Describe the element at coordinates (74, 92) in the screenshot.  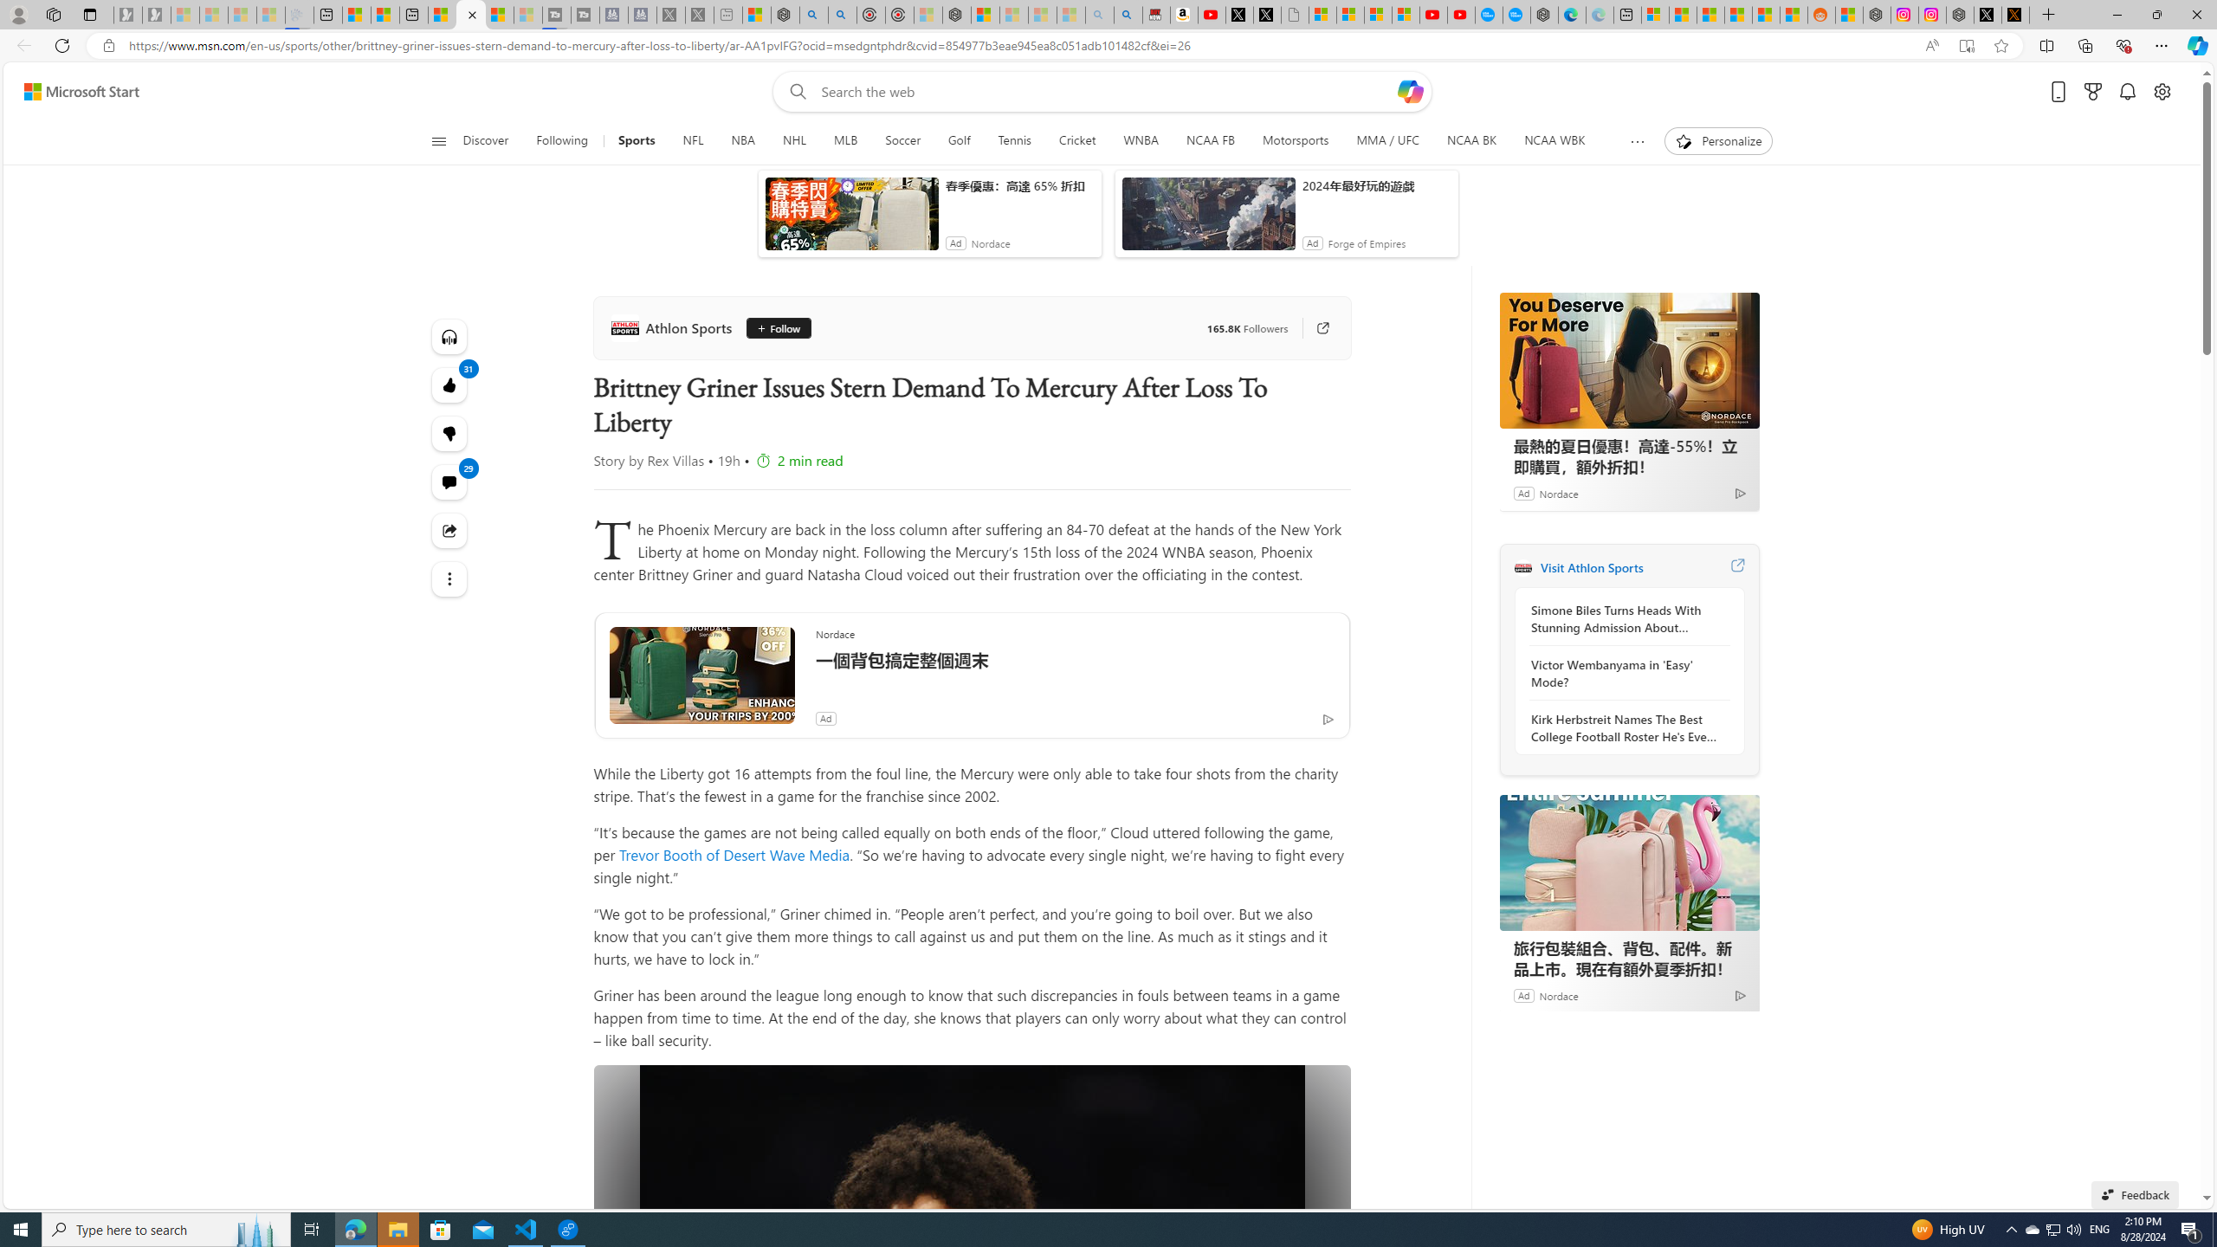
I see `Skip to content` at that location.